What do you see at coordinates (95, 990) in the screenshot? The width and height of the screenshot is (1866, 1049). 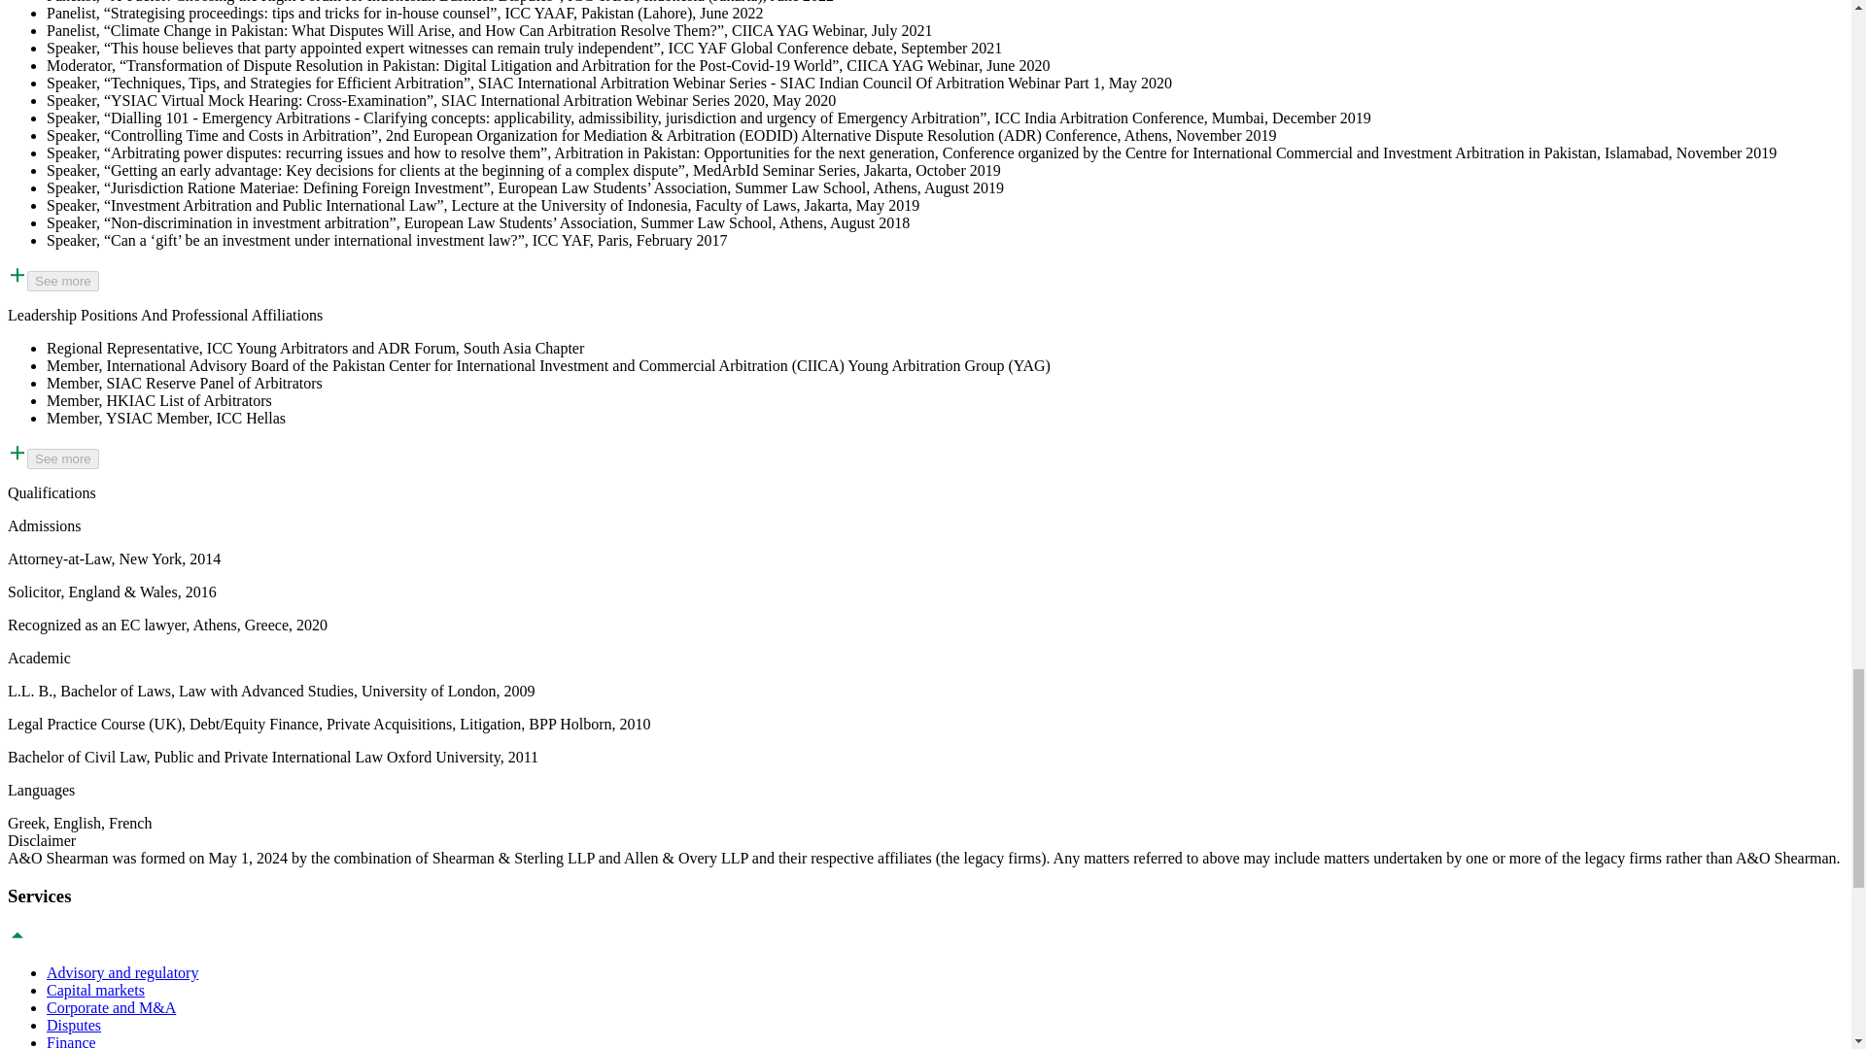 I see `Capital markets` at bounding box center [95, 990].